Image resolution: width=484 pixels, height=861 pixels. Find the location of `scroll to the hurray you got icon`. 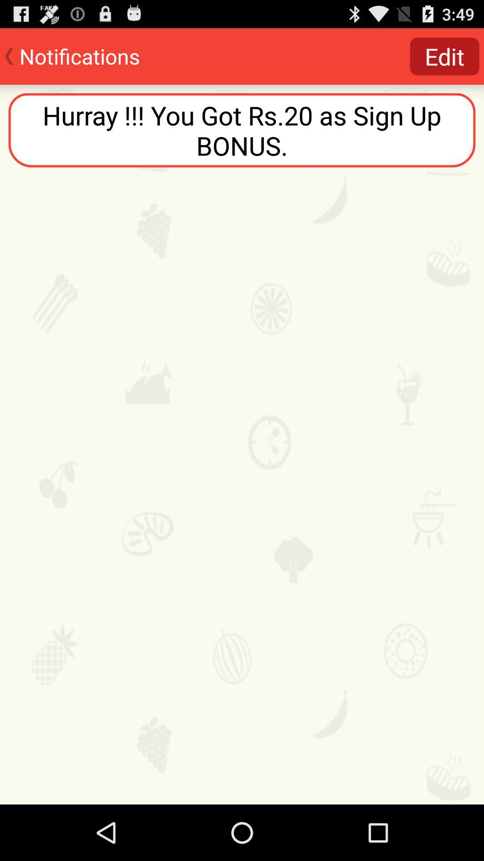

scroll to the hurray you got icon is located at coordinates (242, 130).